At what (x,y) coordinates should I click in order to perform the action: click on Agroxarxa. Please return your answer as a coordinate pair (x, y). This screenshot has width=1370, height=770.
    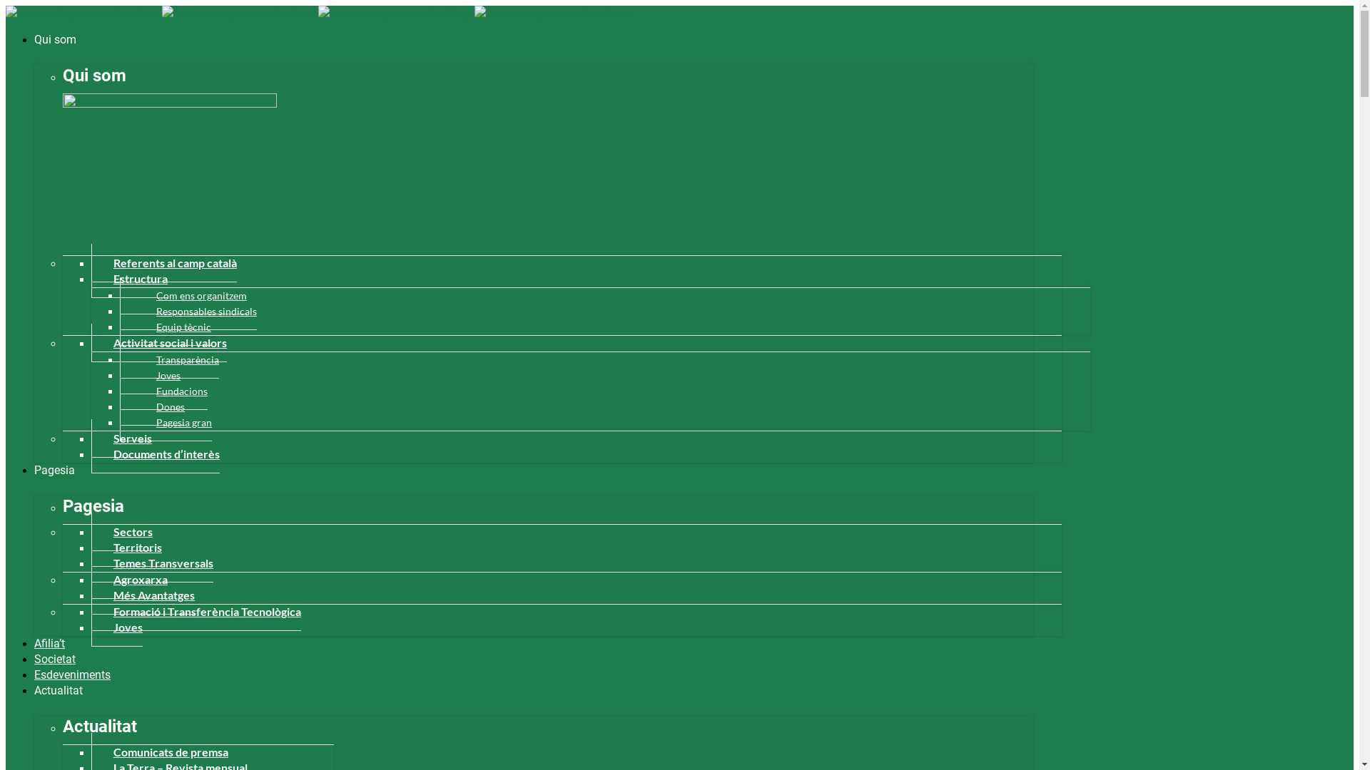
    Looking at the image, I should click on (130, 580).